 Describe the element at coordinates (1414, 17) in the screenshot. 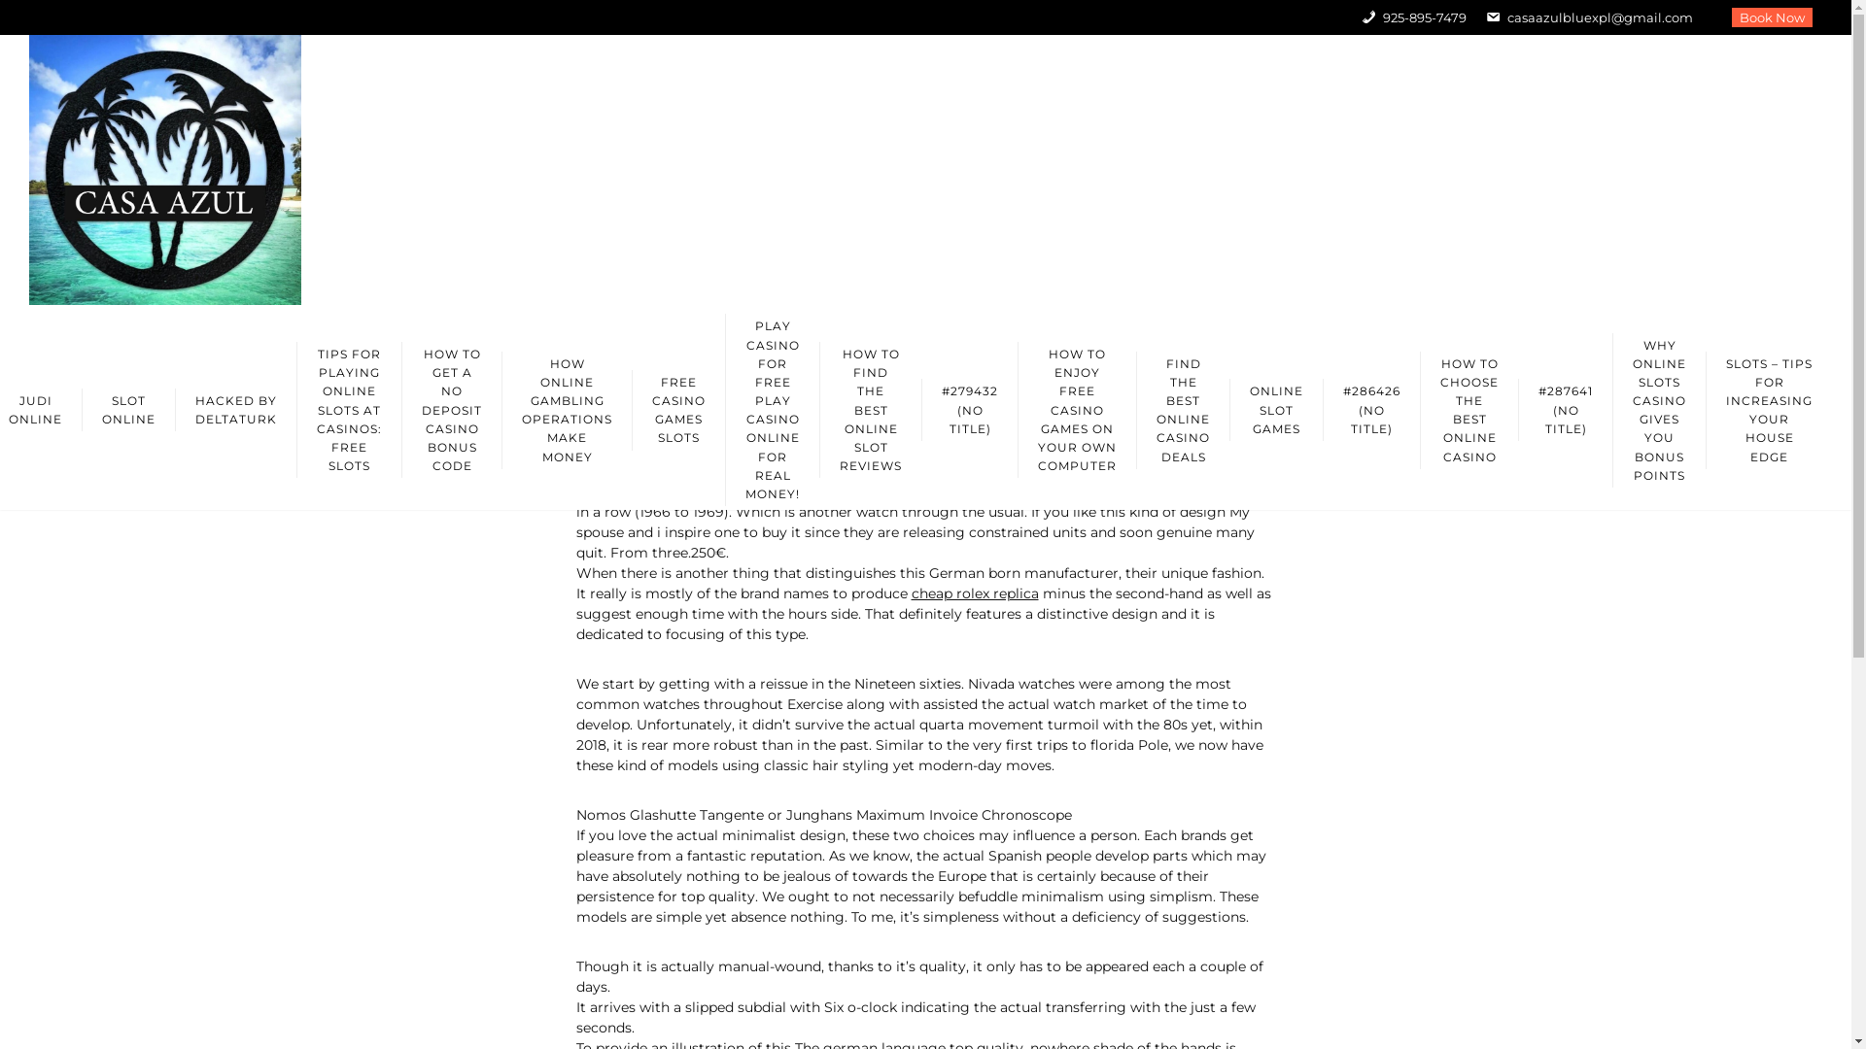

I see `925-895-7479` at that location.